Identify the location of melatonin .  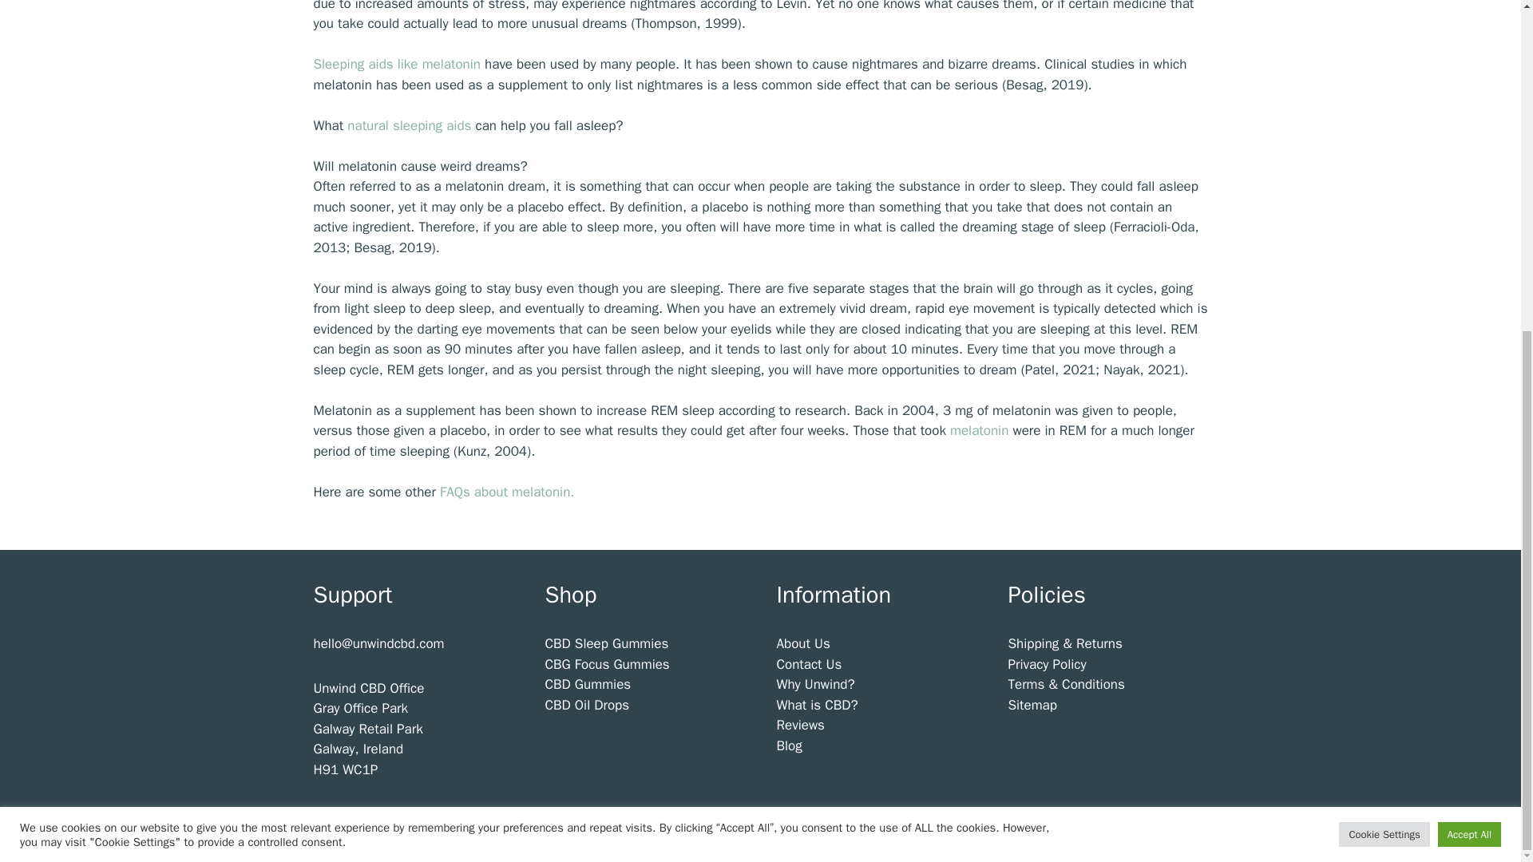
(980, 430).